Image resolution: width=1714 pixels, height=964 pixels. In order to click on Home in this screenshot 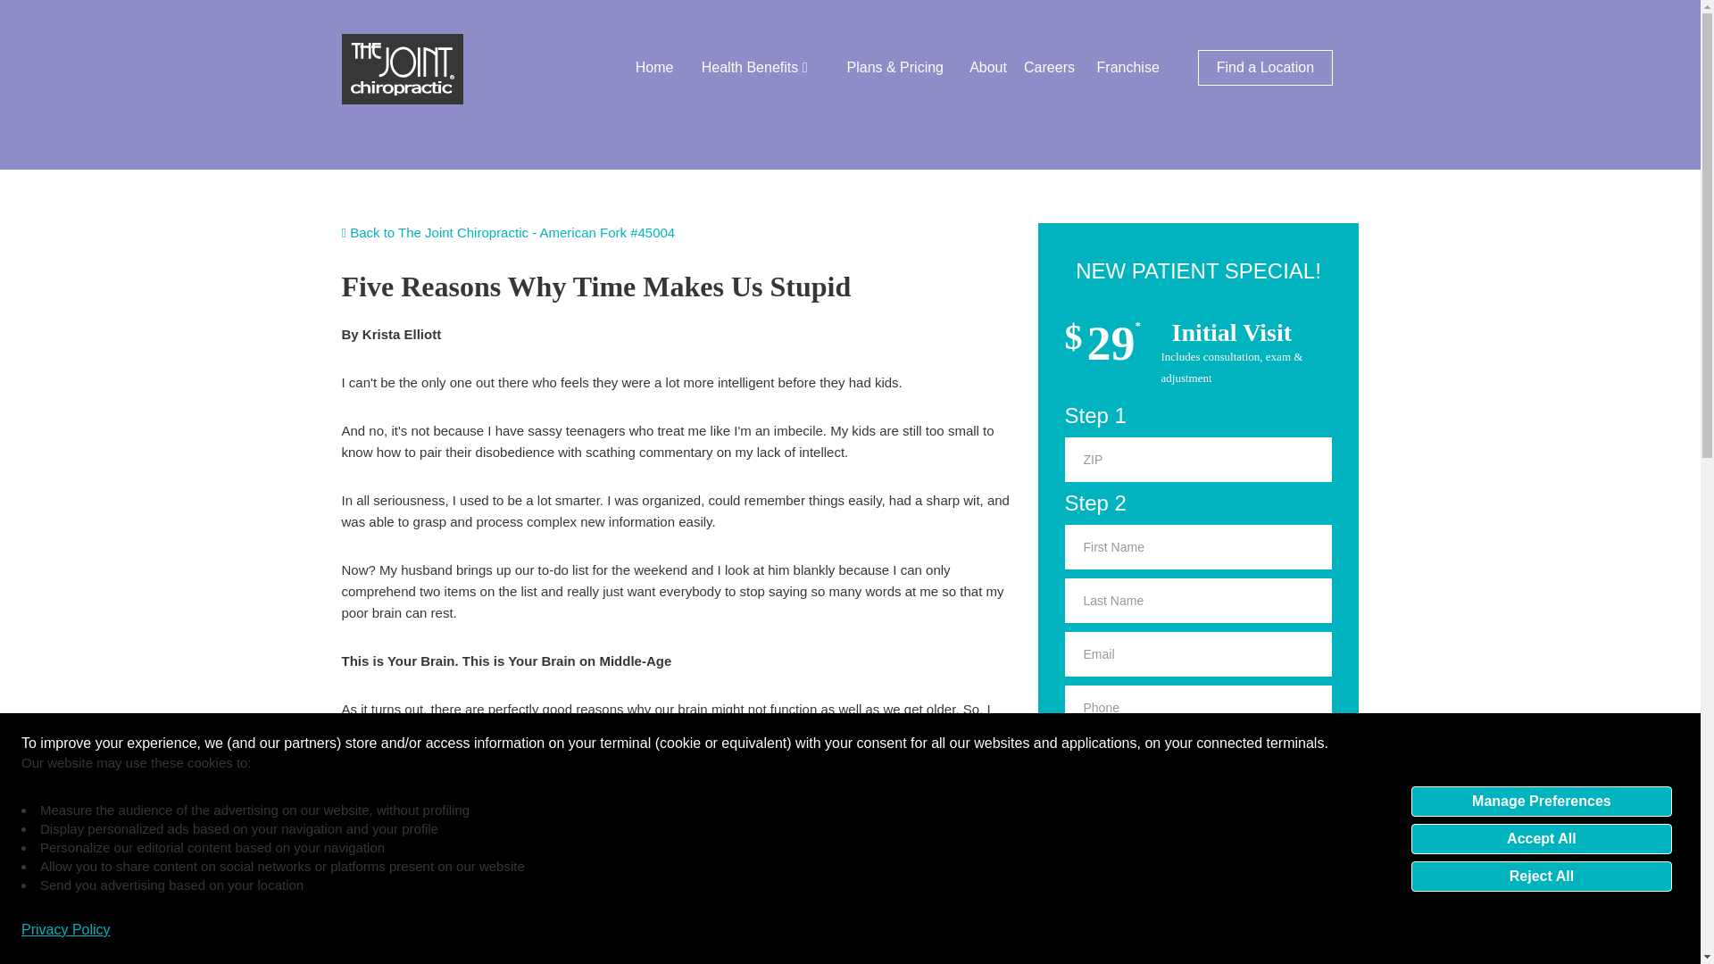, I will do `click(654, 68)`.